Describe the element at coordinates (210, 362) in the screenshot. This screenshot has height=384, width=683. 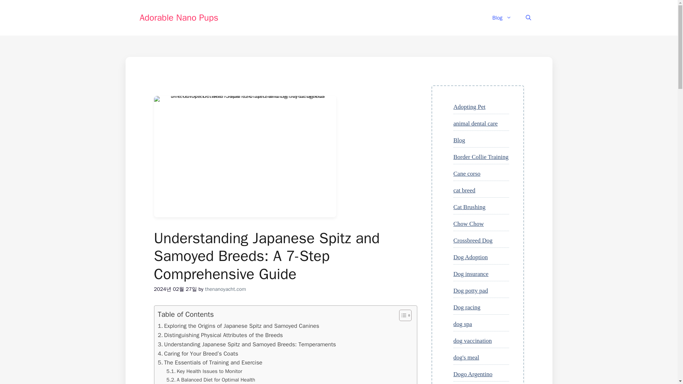
I see `The Essentials of Training and Exercise` at that location.